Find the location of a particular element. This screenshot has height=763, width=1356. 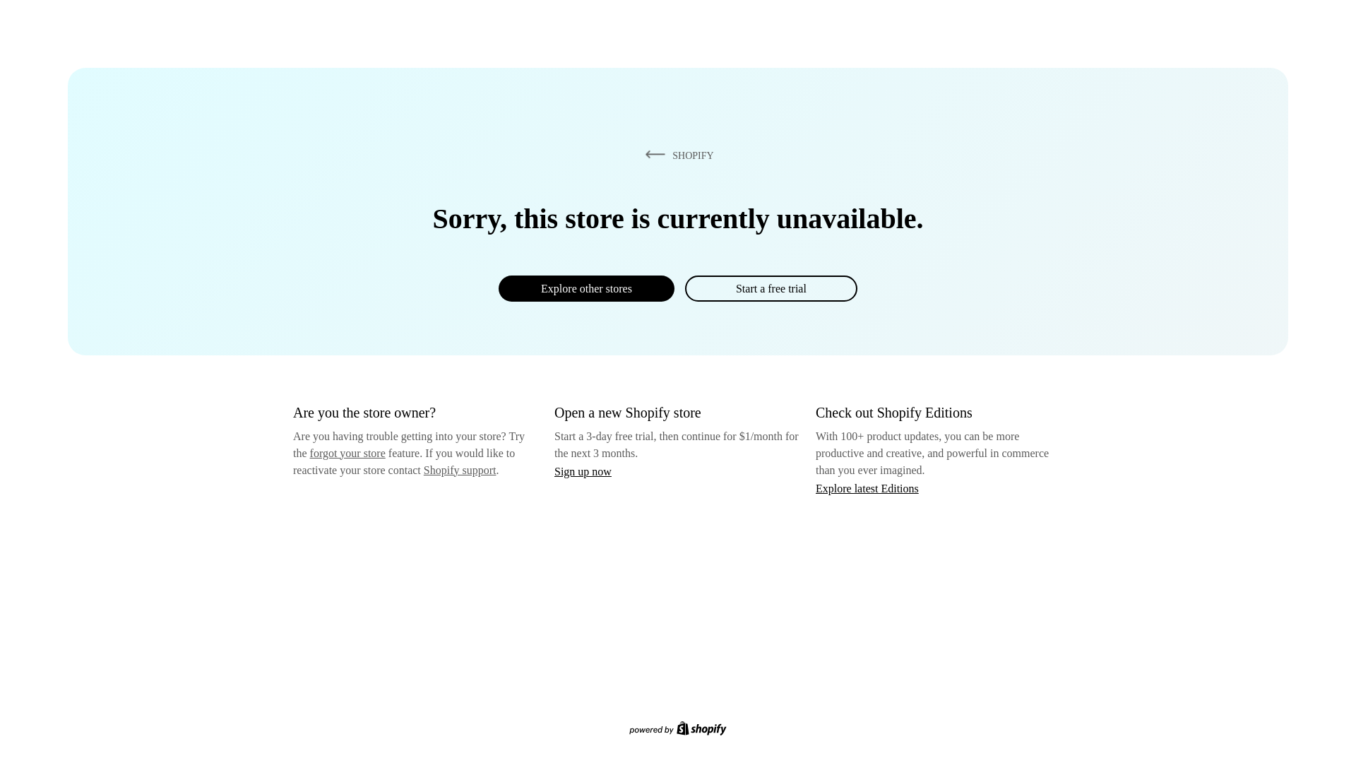

Explore latest Editions is located at coordinates (867, 487).